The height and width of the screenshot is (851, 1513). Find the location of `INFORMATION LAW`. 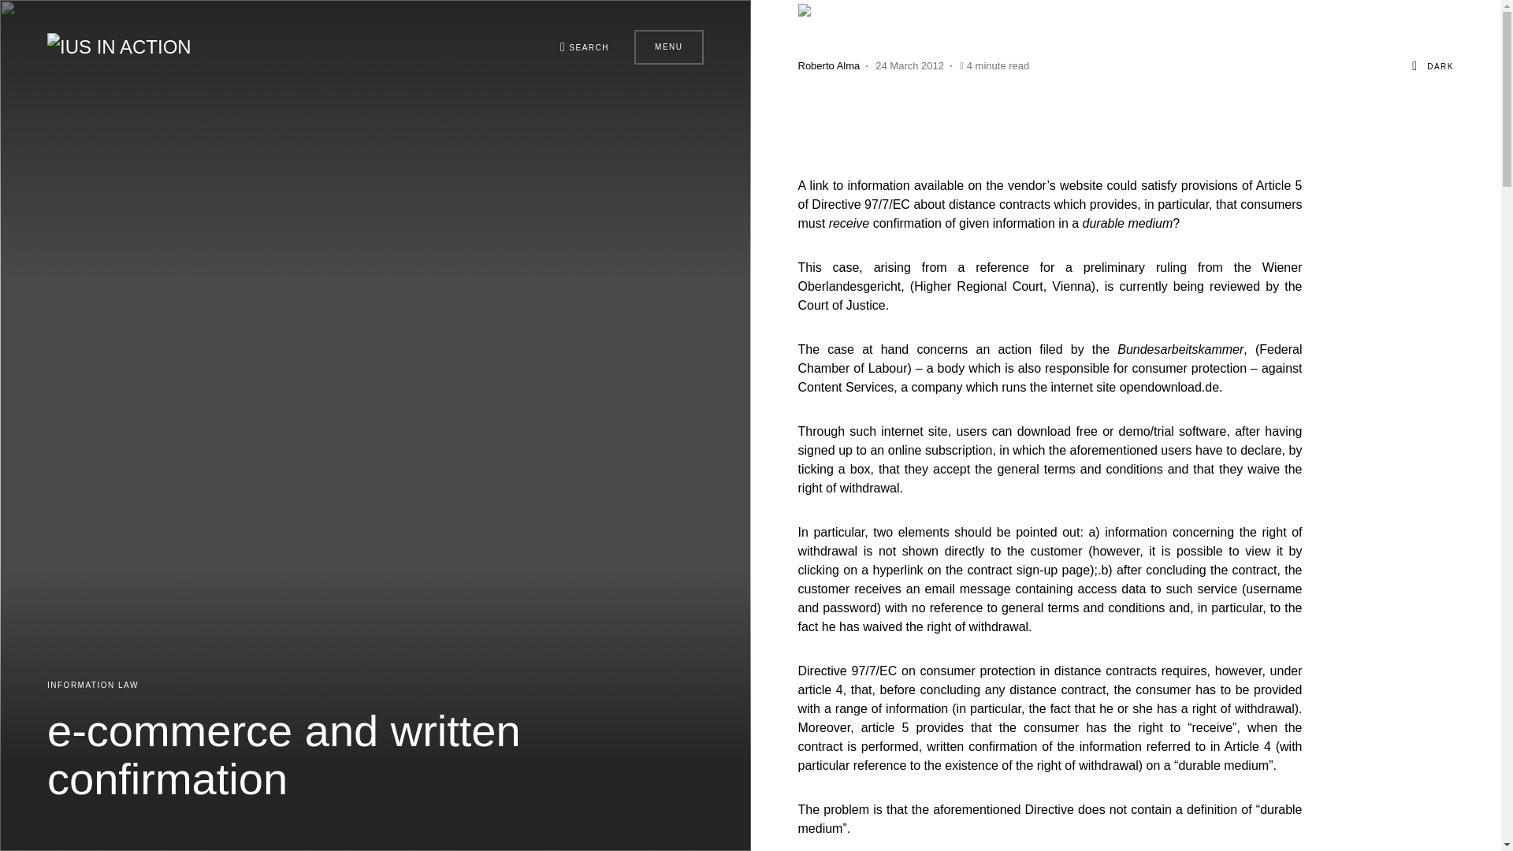

INFORMATION LAW is located at coordinates (93, 685).